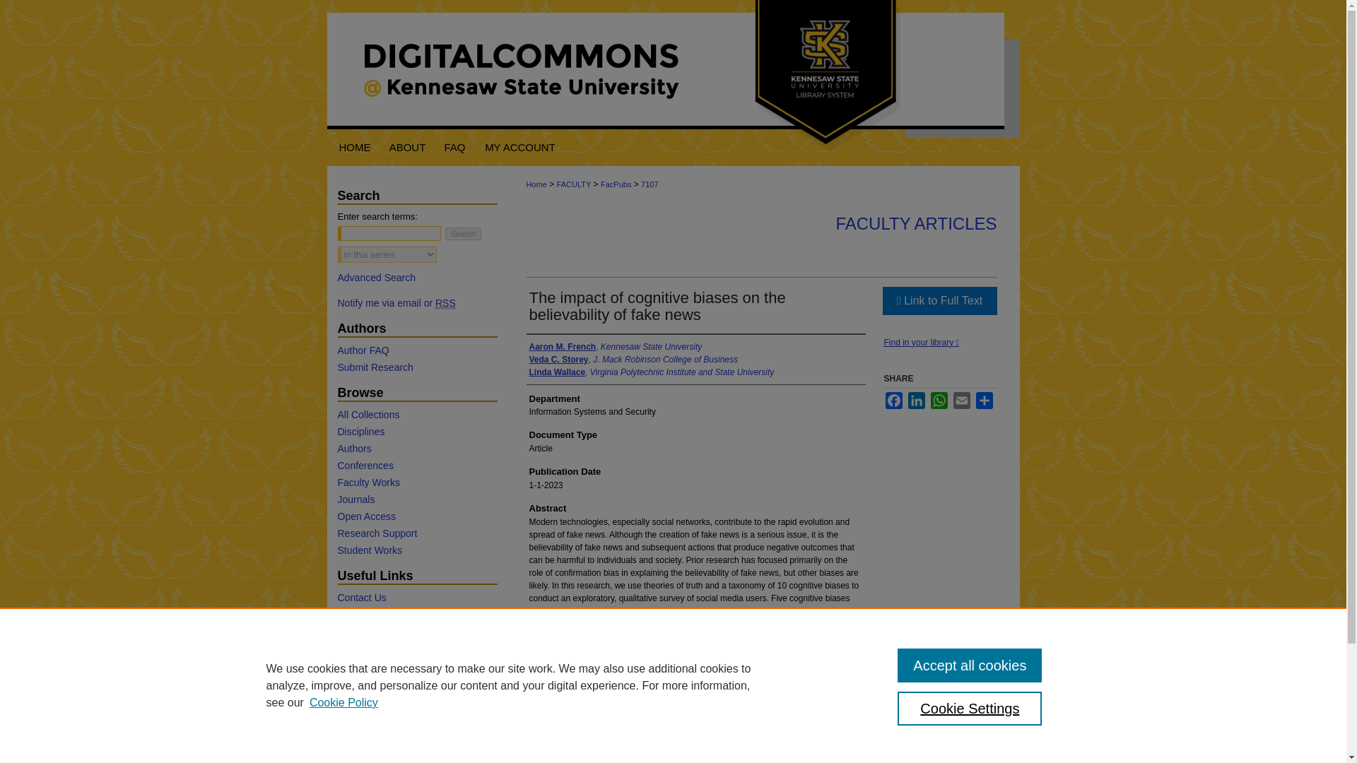  What do you see at coordinates (455, 147) in the screenshot?
I see `FAQ` at bounding box center [455, 147].